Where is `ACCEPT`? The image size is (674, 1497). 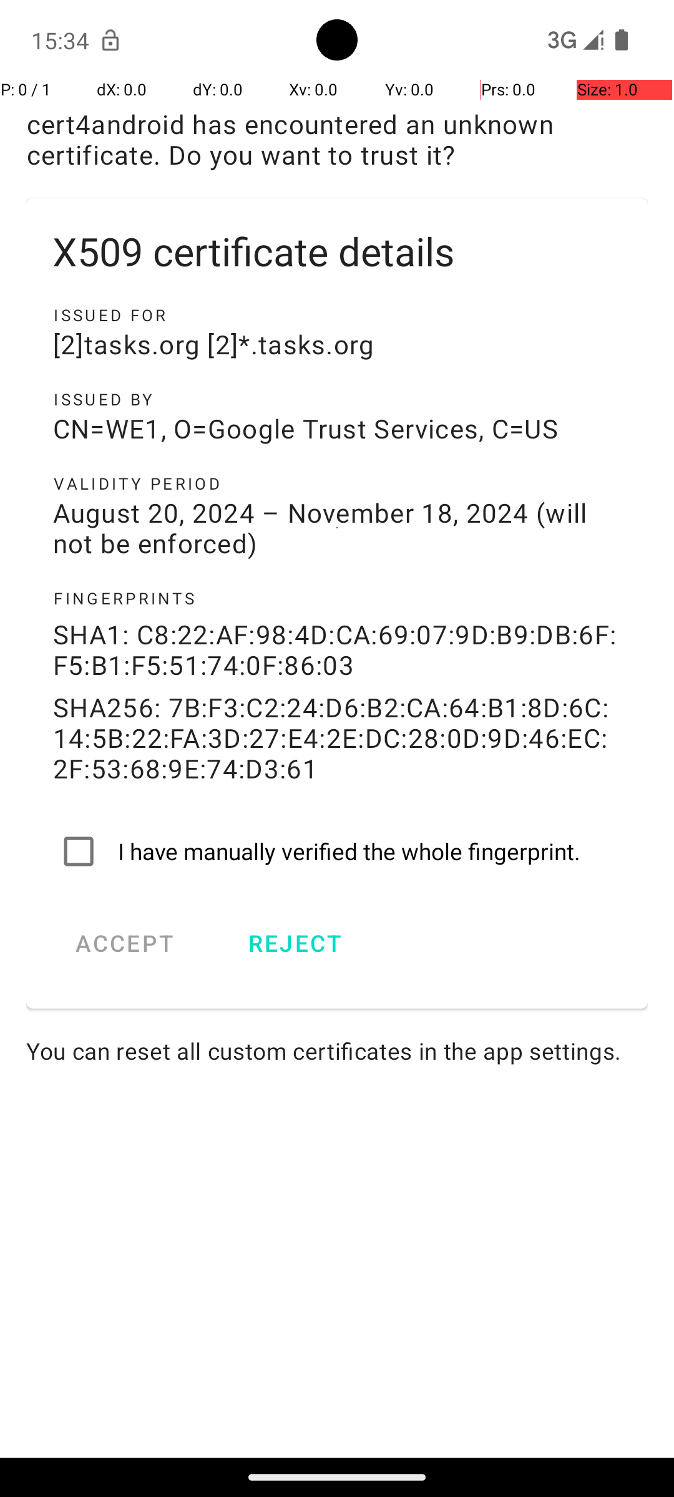 ACCEPT is located at coordinates (125, 943).